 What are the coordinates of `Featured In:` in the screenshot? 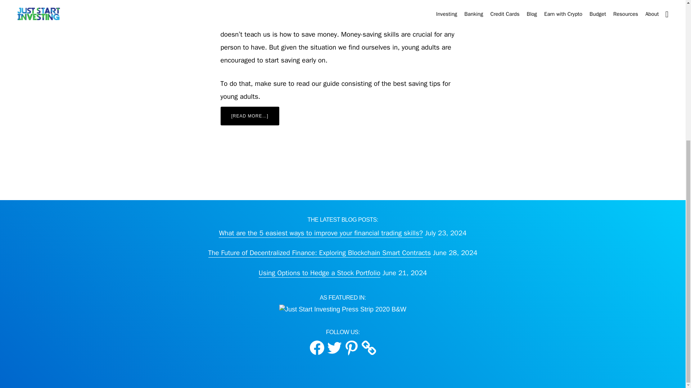 It's located at (343, 309).